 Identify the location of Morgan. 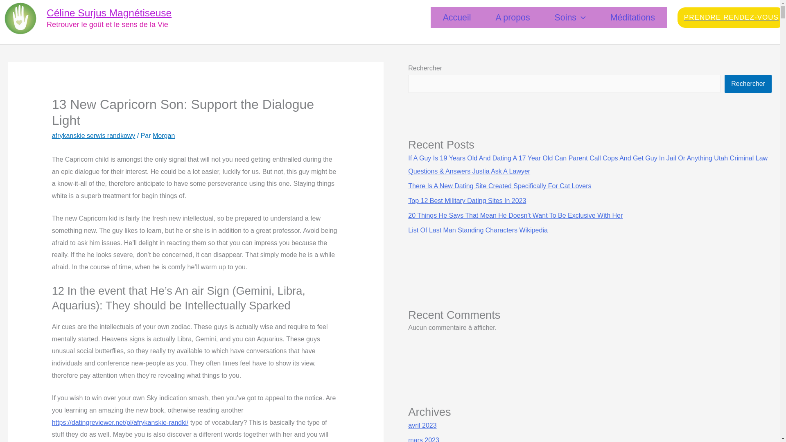
(163, 135).